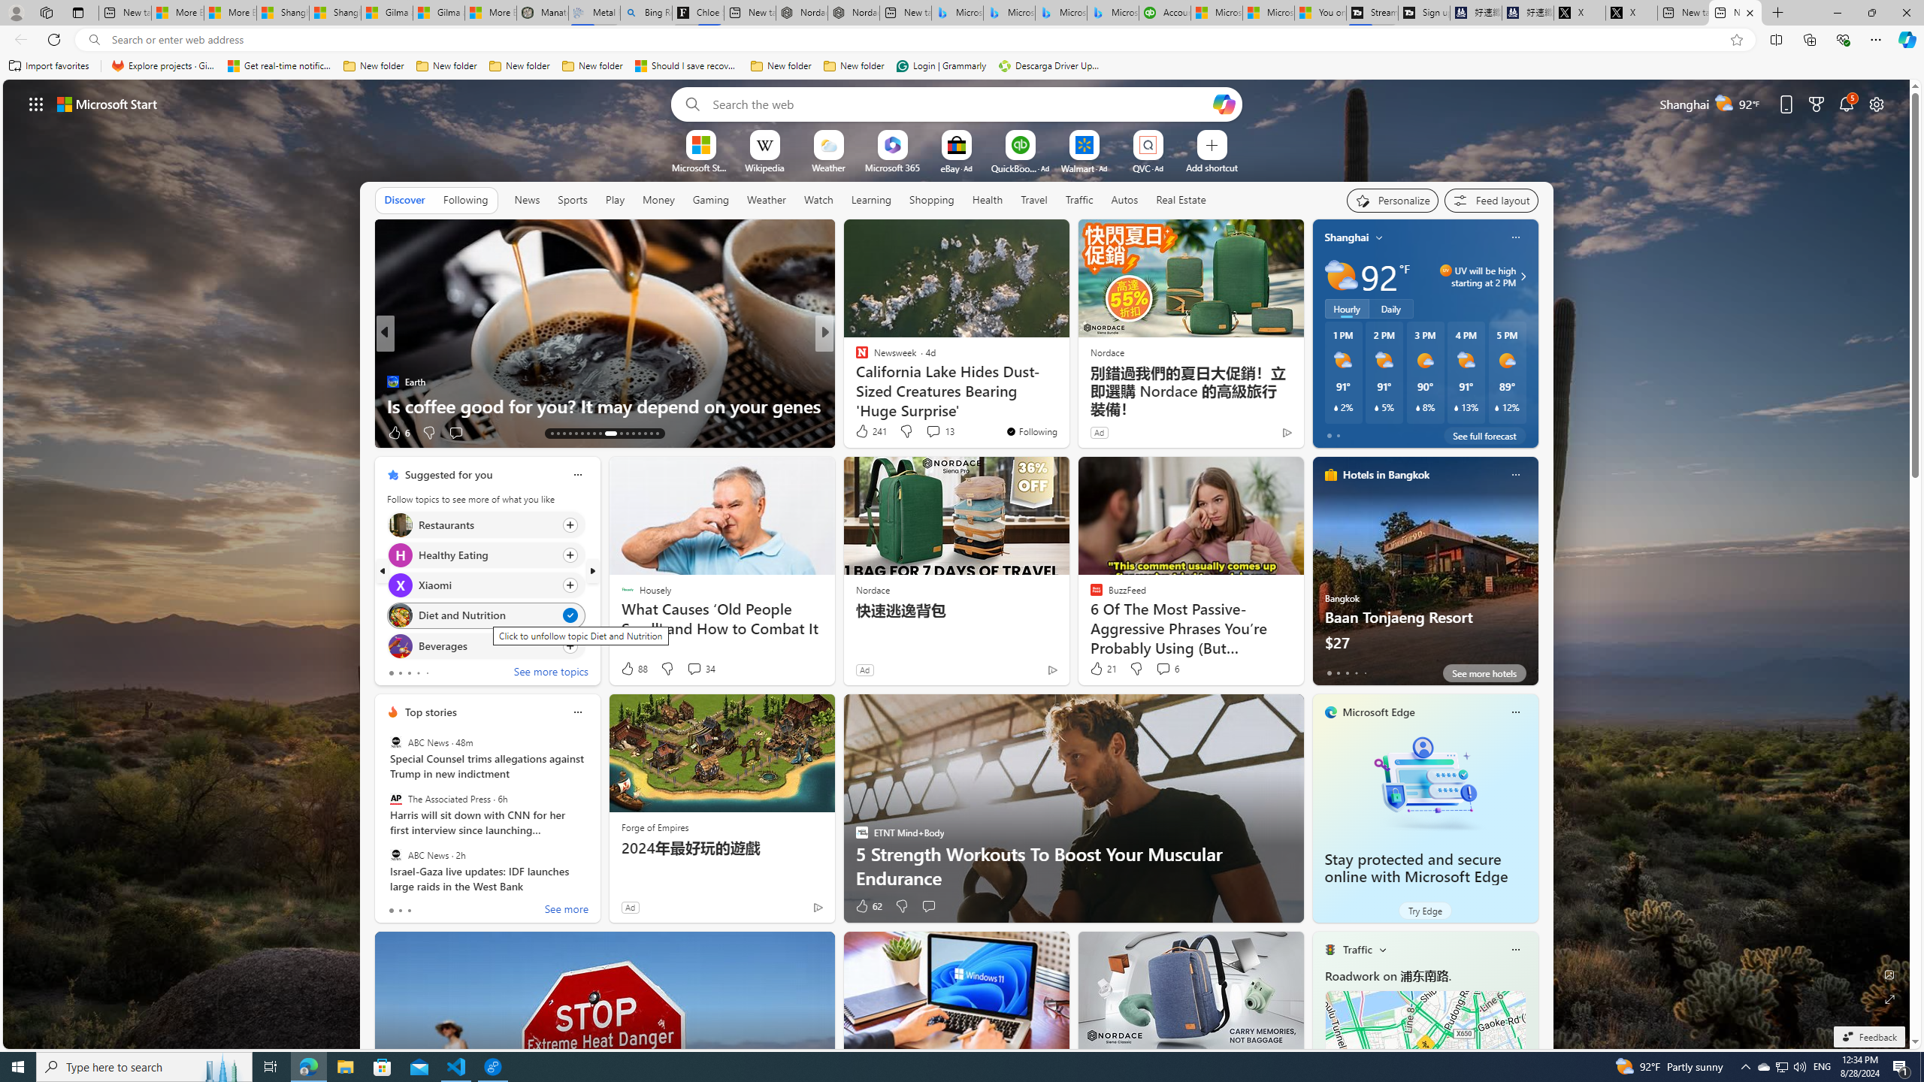 The image size is (1924, 1082). I want to click on Copilot (Ctrl+Shift+.), so click(1906, 39).